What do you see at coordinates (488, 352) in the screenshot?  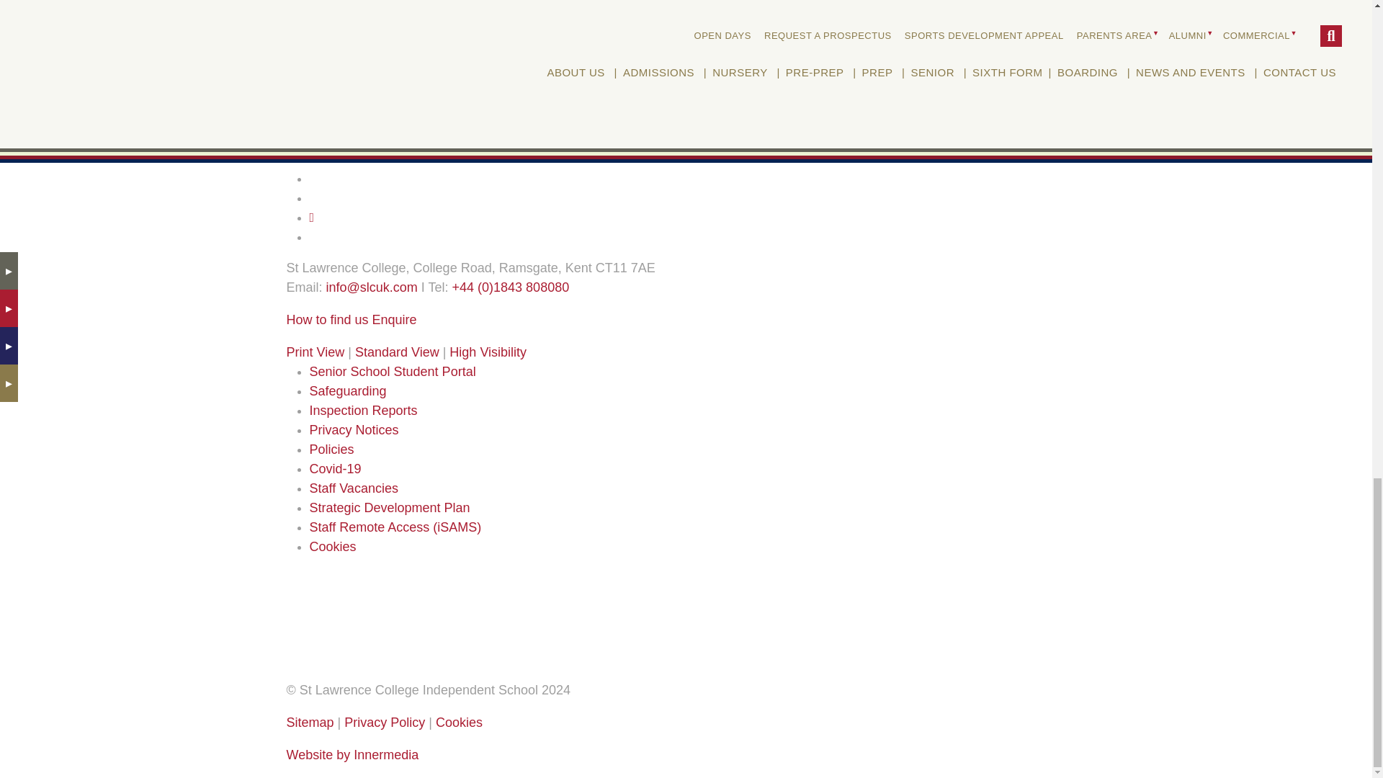 I see `Switch to High Visibility` at bounding box center [488, 352].